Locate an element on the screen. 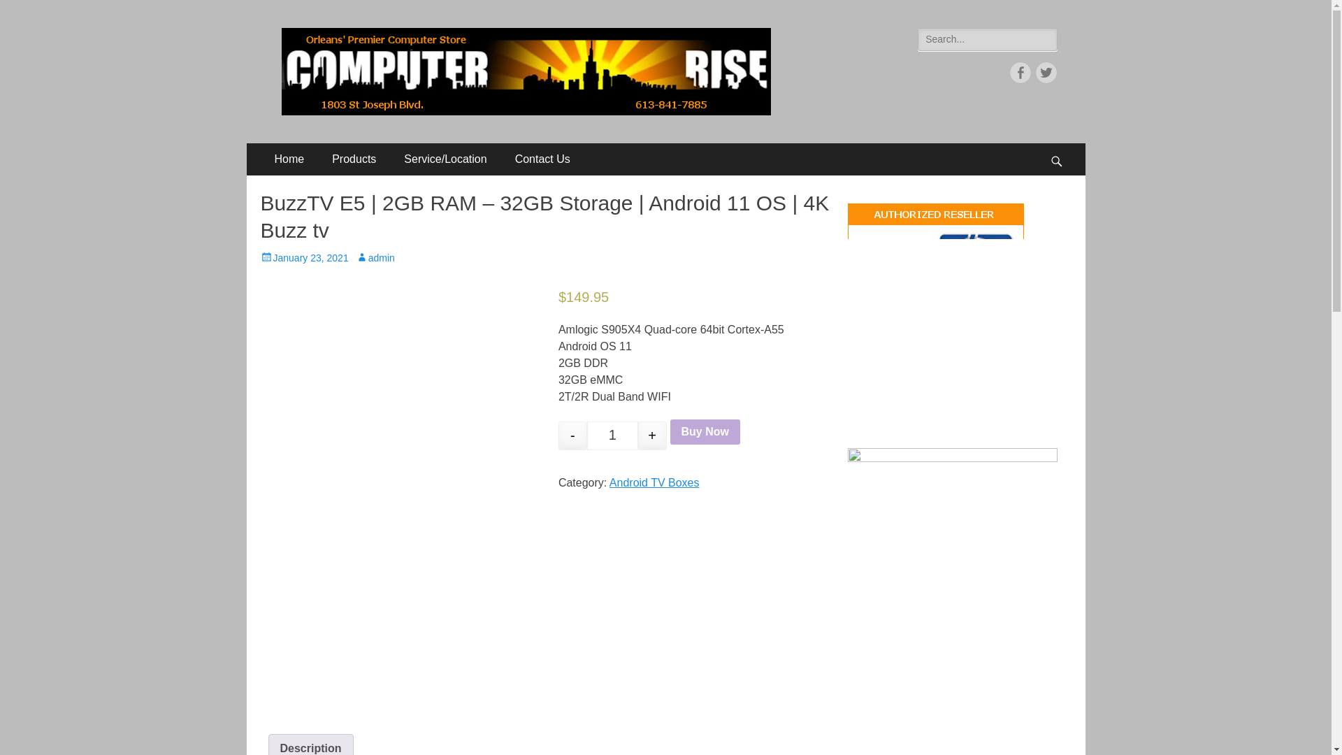 This screenshot has width=1342, height=755. Qty is located at coordinates (612, 435).